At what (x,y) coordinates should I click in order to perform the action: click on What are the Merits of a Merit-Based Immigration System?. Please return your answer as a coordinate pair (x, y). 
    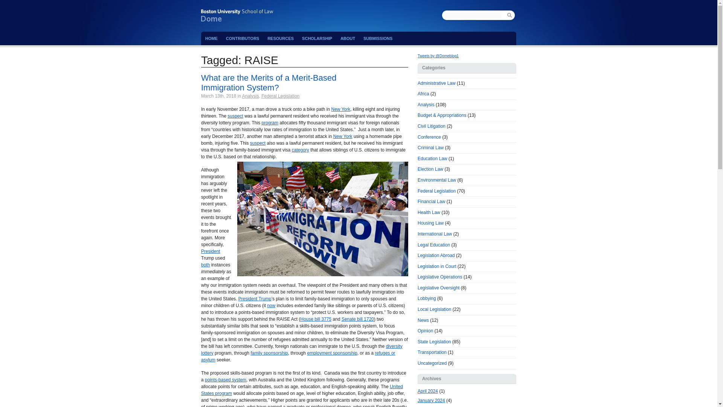
    Looking at the image, I should click on (268, 83).